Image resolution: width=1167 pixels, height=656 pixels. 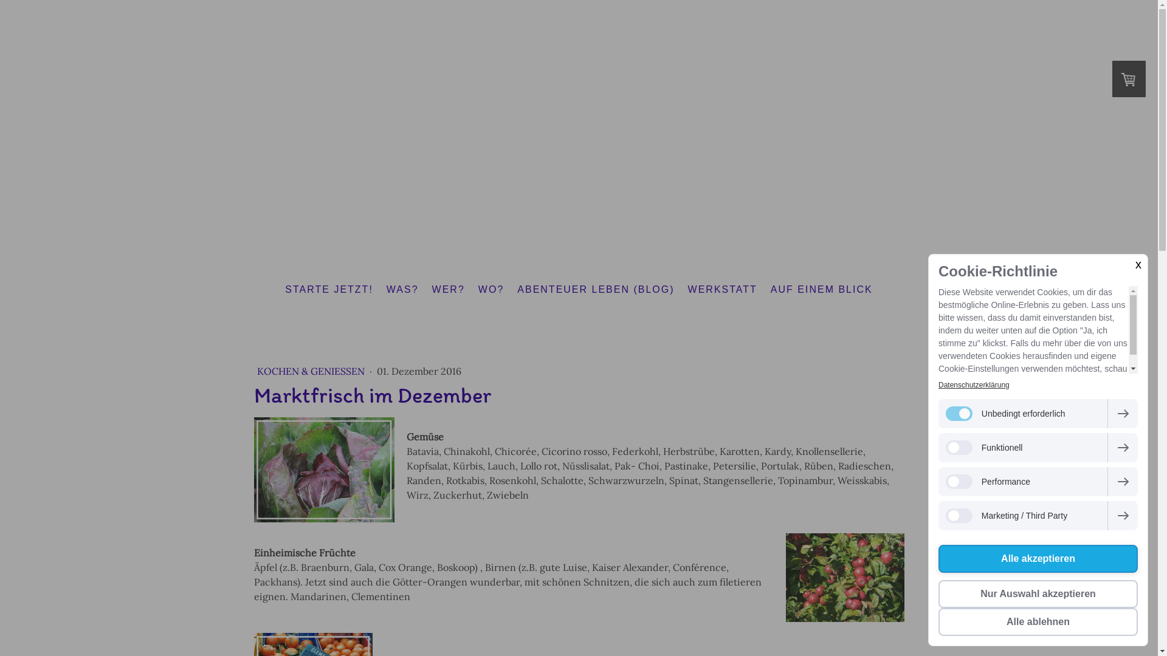 What do you see at coordinates (491, 290) in the screenshot?
I see `WO?` at bounding box center [491, 290].